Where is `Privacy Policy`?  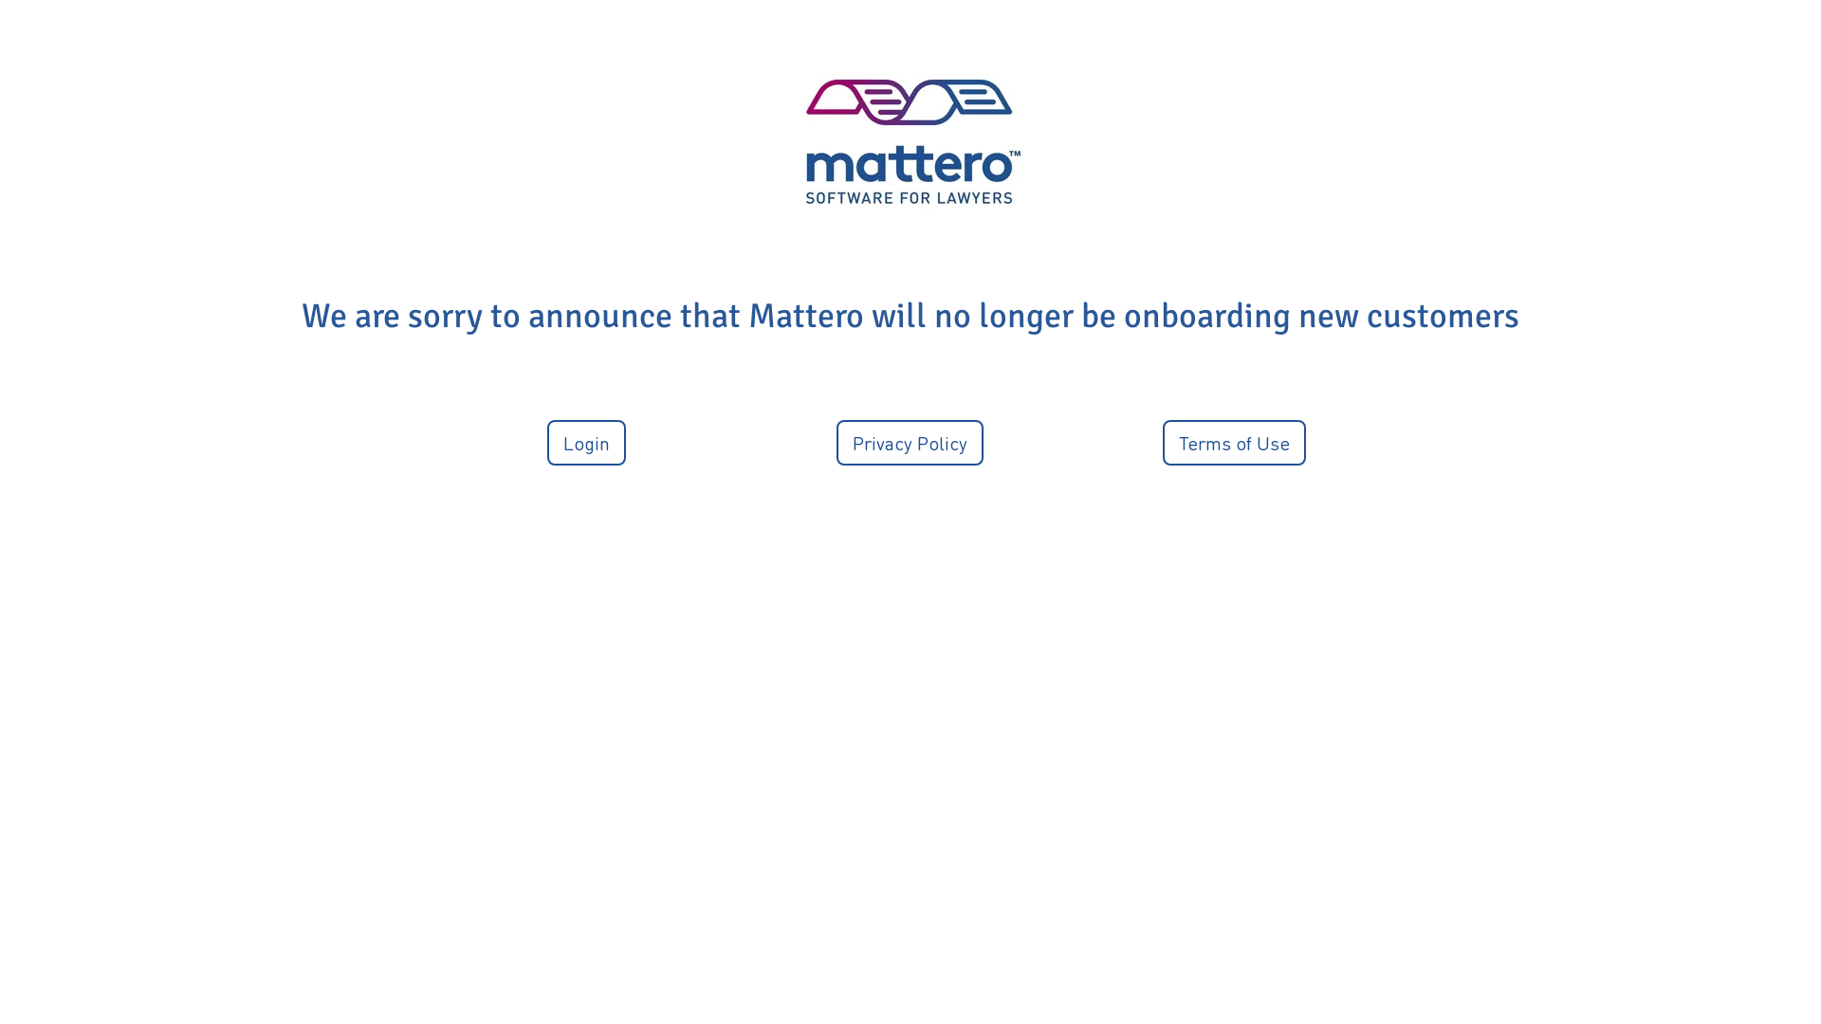 Privacy Policy is located at coordinates (910, 443).